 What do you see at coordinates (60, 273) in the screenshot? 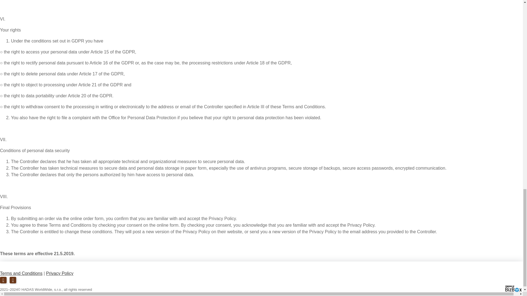
I see `Privacy Policy` at bounding box center [60, 273].